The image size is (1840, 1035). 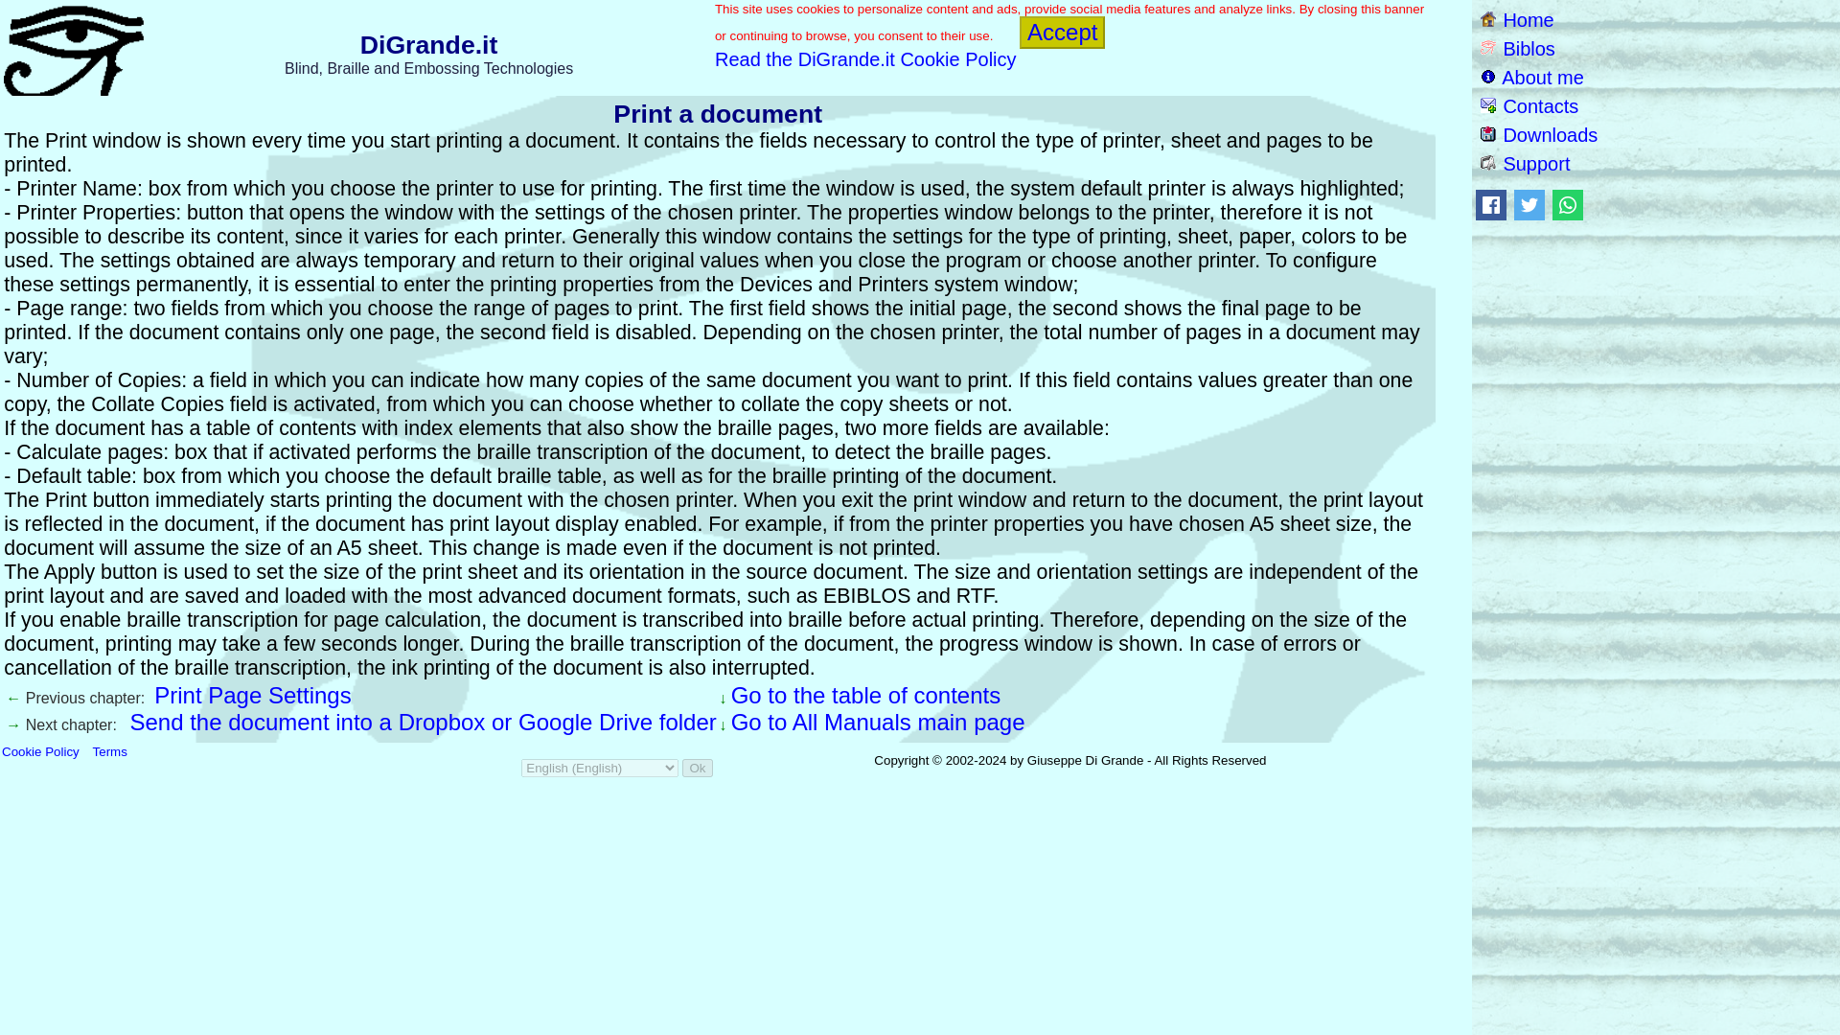 I want to click on Terms, so click(x=109, y=751).